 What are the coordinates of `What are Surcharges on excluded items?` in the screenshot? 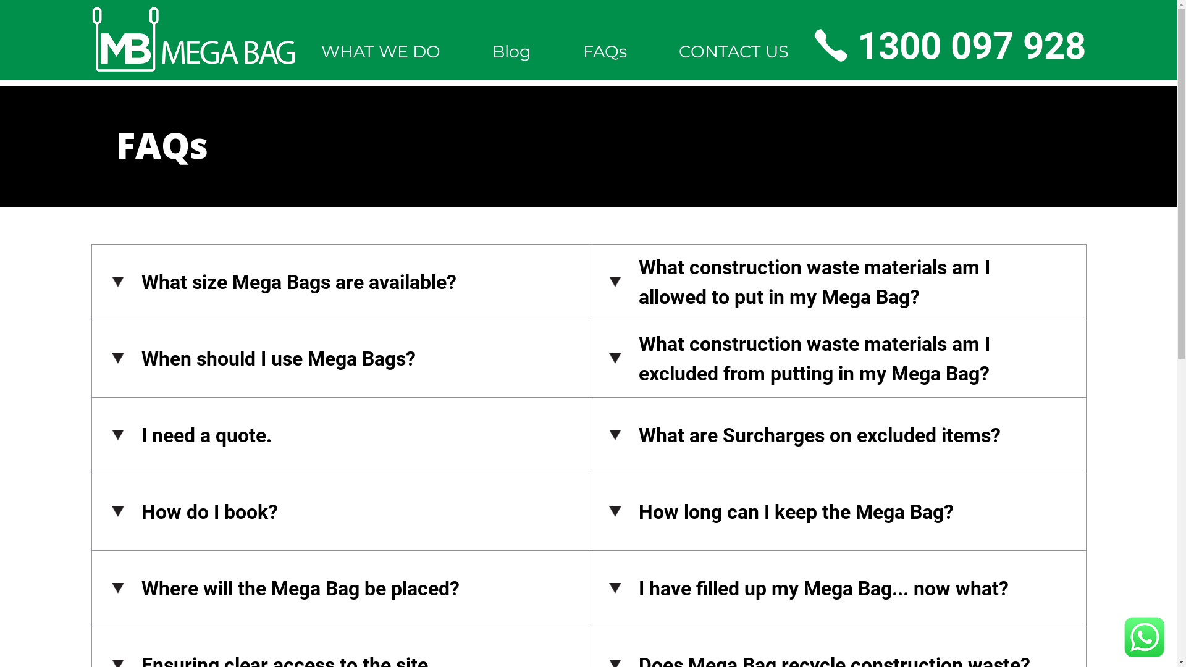 It's located at (837, 436).